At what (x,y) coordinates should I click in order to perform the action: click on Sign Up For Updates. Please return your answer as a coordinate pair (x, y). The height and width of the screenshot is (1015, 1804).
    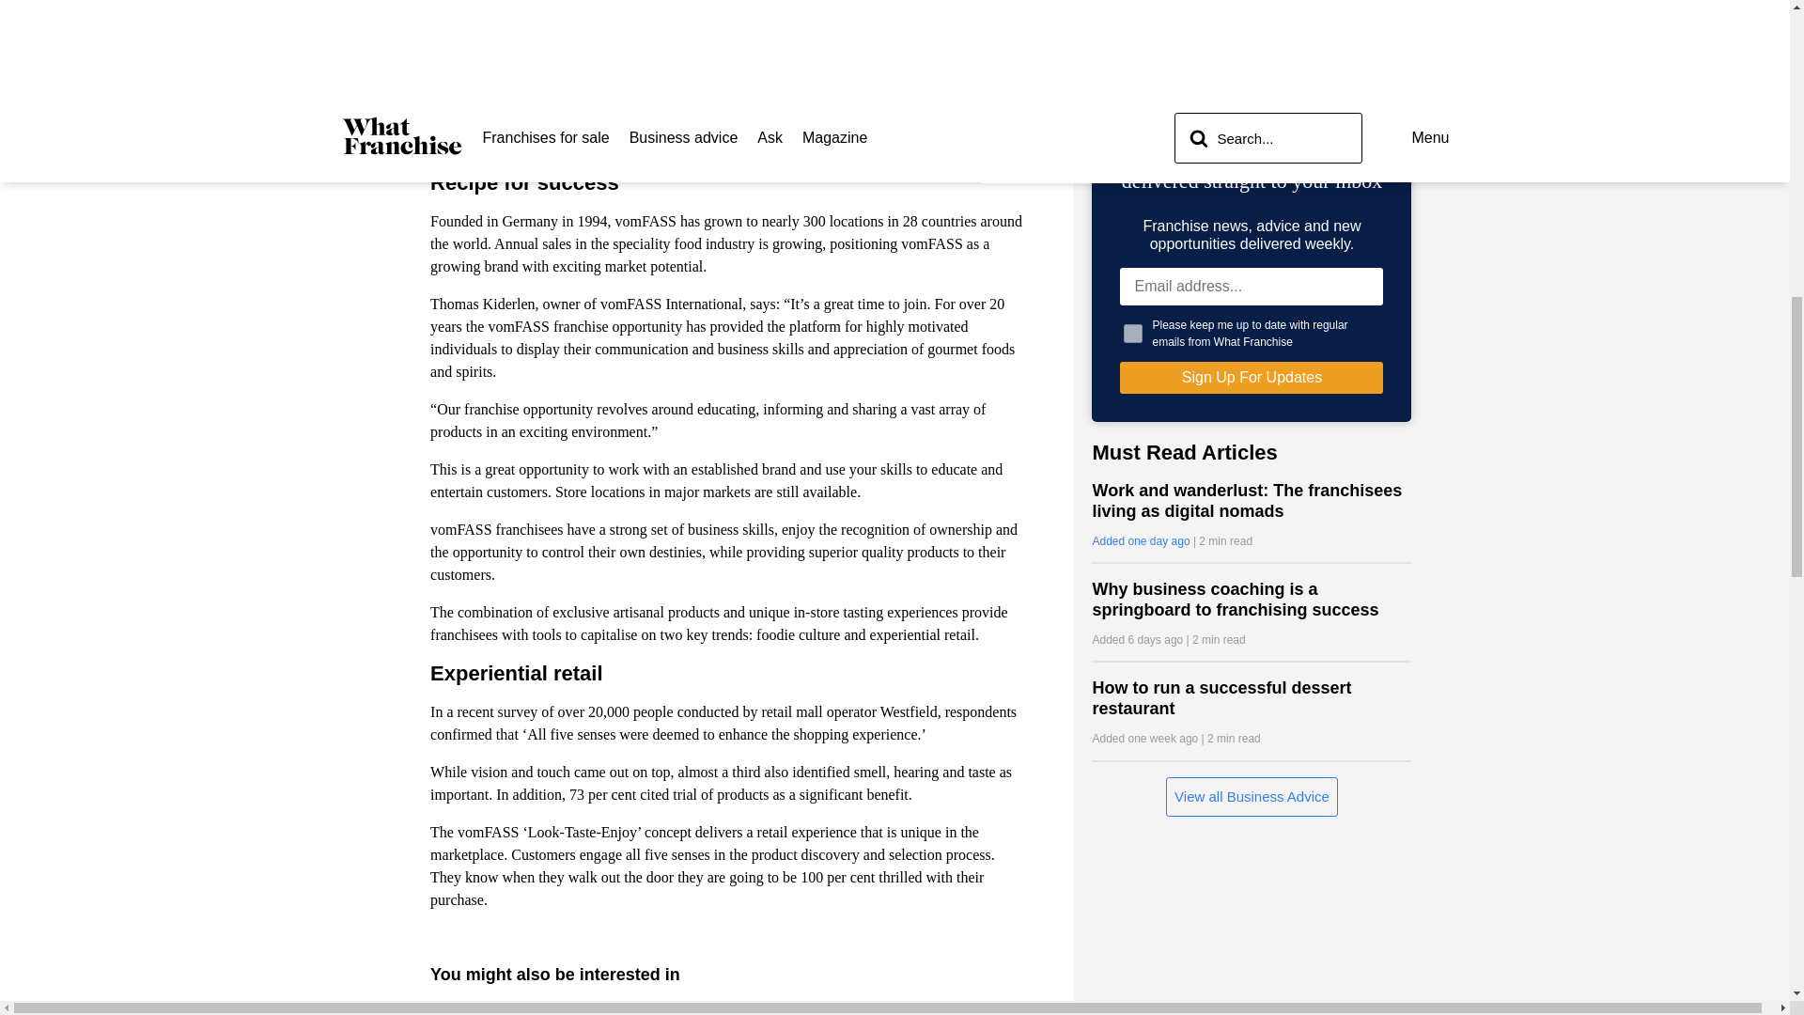
    Looking at the image, I should click on (1252, 378).